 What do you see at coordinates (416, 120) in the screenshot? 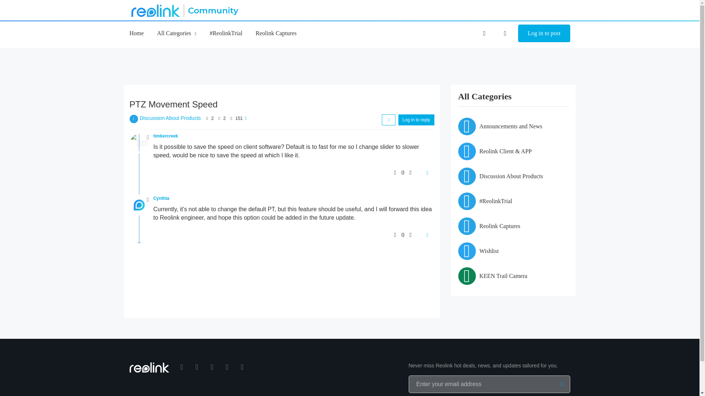
I see `Log in to reply` at bounding box center [416, 120].